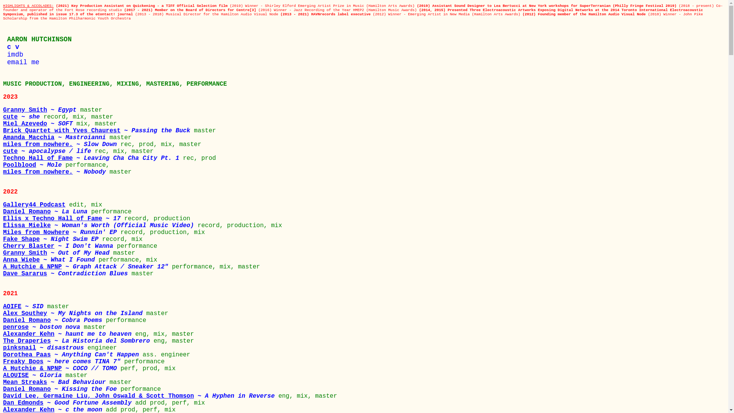  What do you see at coordinates (42, 110) in the screenshot?
I see `Granny Smith ~ Egypt` at bounding box center [42, 110].